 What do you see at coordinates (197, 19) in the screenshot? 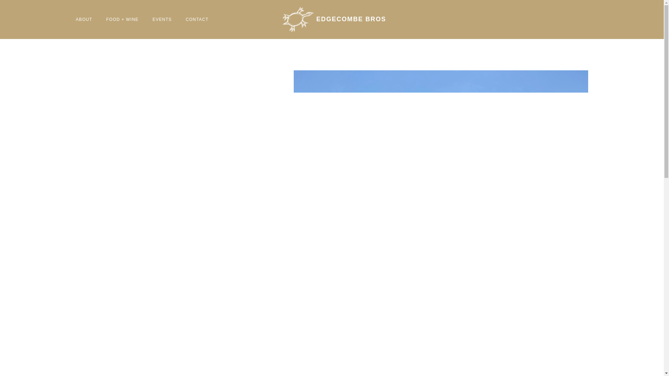
I see `CONTACT` at bounding box center [197, 19].